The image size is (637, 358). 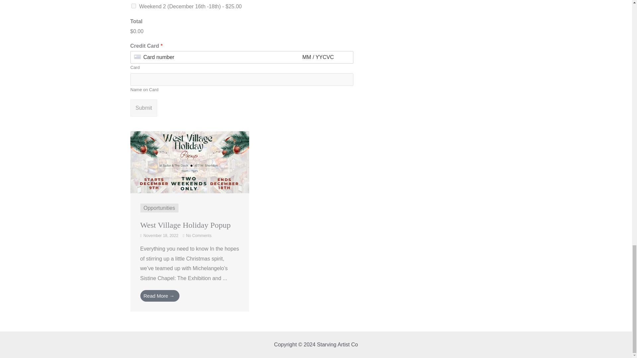 I want to click on West Village Holiday Popup, so click(x=189, y=162).